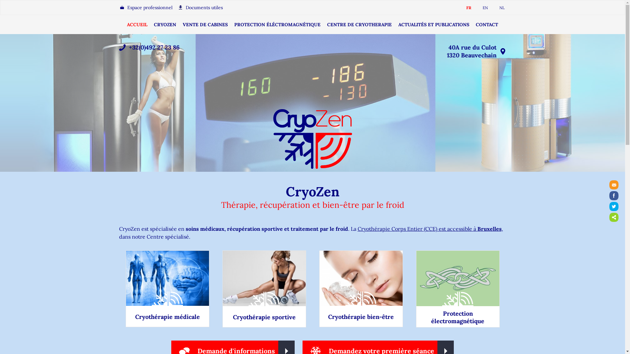 This screenshot has height=354, width=630. What do you see at coordinates (614, 217) in the screenshot?
I see `Partager ce contenu` at bounding box center [614, 217].